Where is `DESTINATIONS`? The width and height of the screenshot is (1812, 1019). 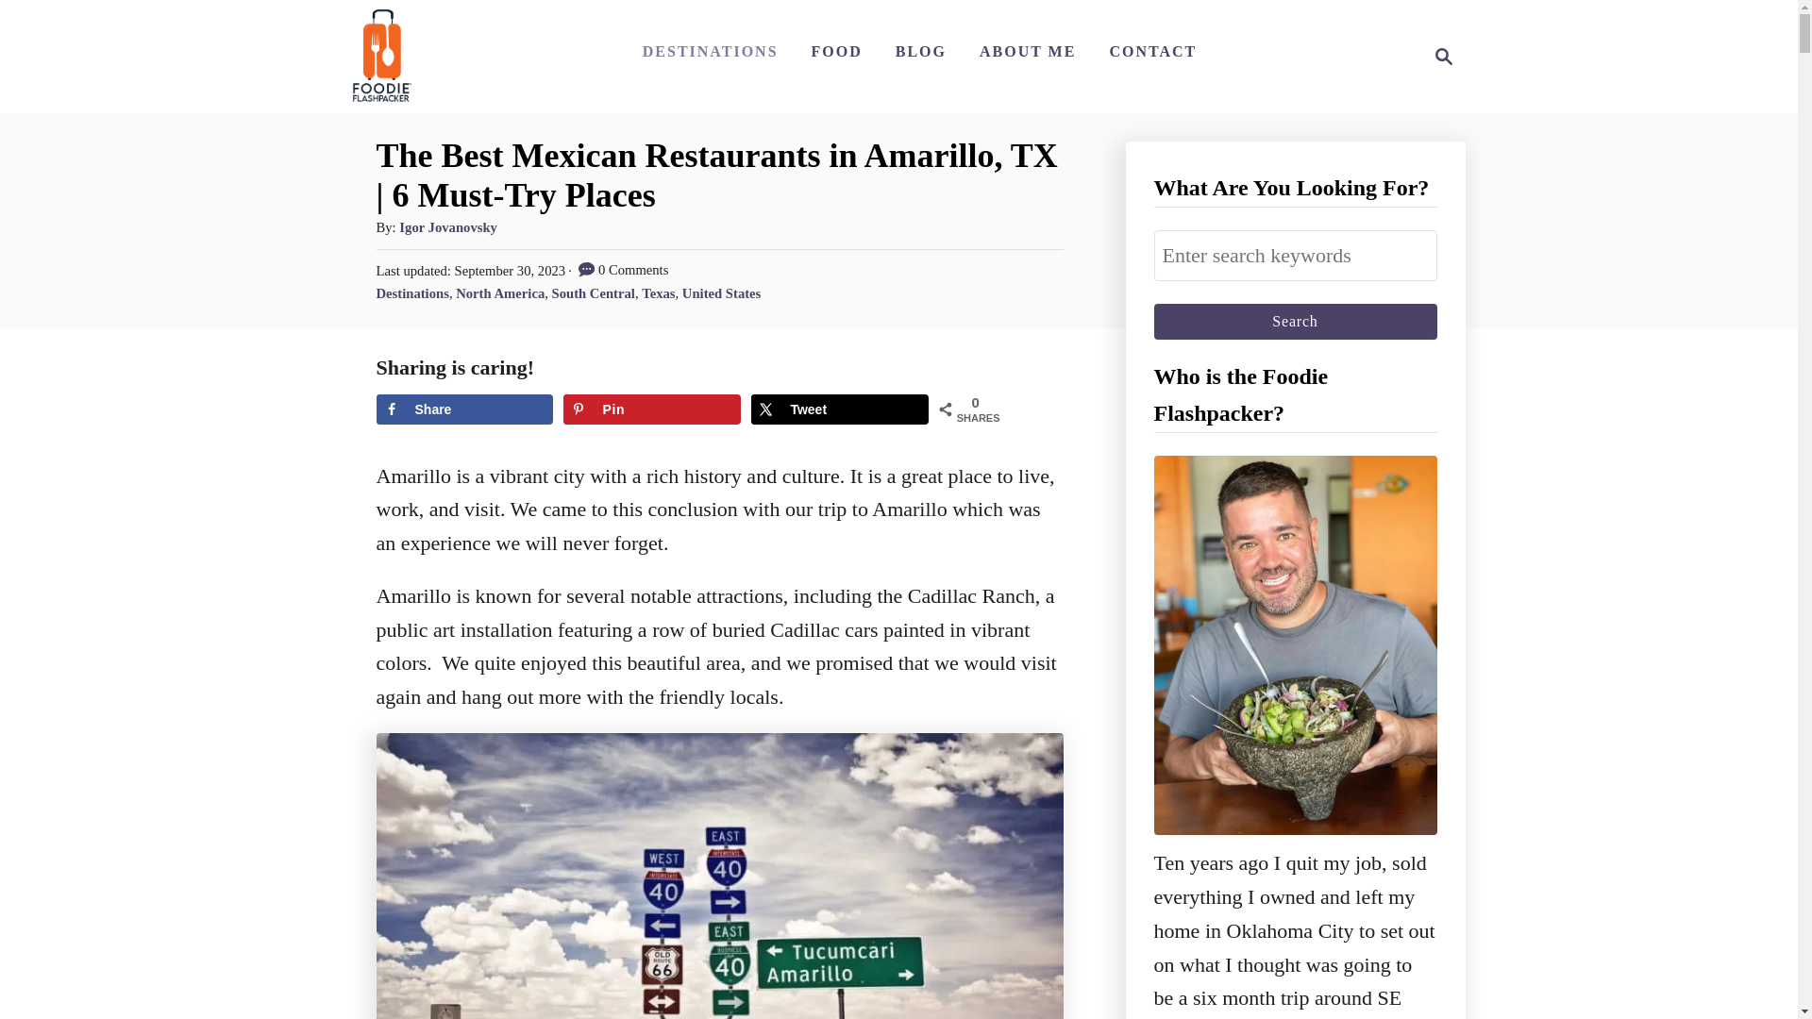 DESTINATIONS is located at coordinates (710, 51).